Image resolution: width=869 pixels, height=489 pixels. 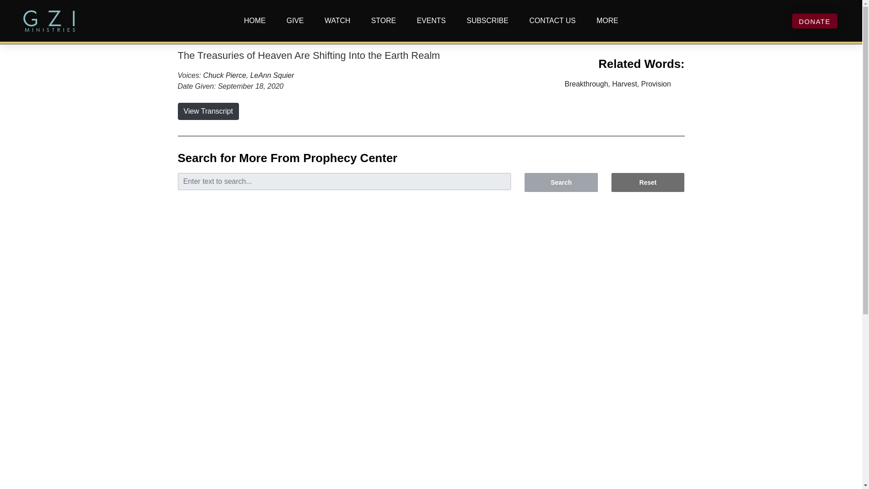 What do you see at coordinates (383, 21) in the screenshot?
I see `STORE` at bounding box center [383, 21].